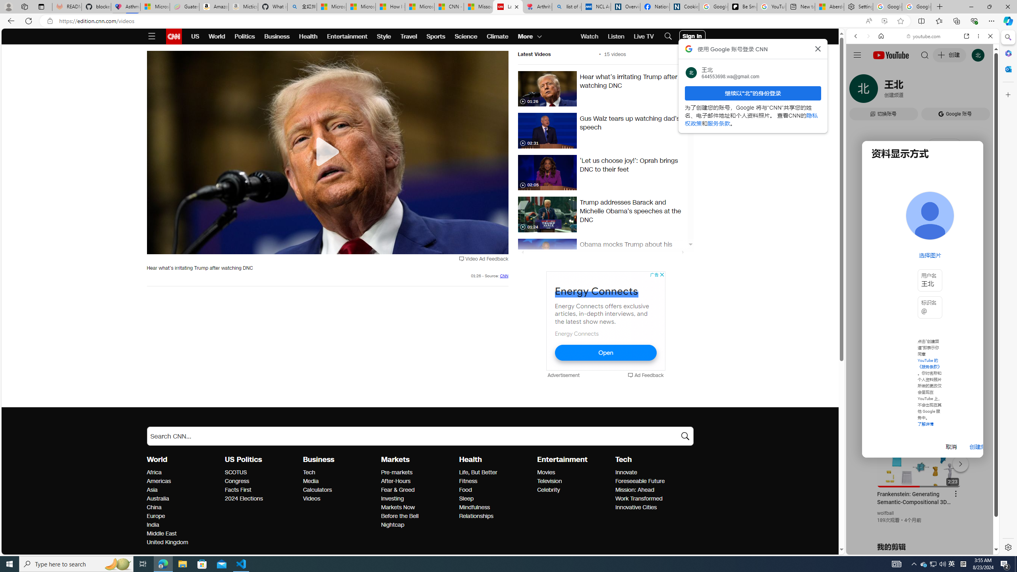 The width and height of the screenshot is (1017, 572). Describe the element at coordinates (418, 516) in the screenshot. I see `Before the Bell` at that location.